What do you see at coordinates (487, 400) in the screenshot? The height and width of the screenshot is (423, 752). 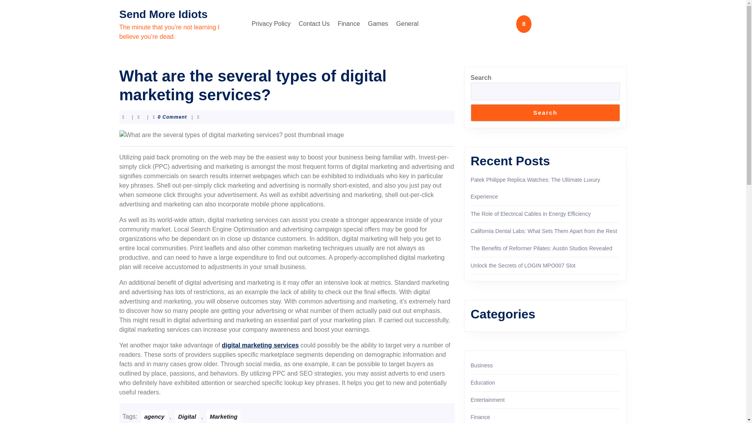 I see `Entertainment` at bounding box center [487, 400].